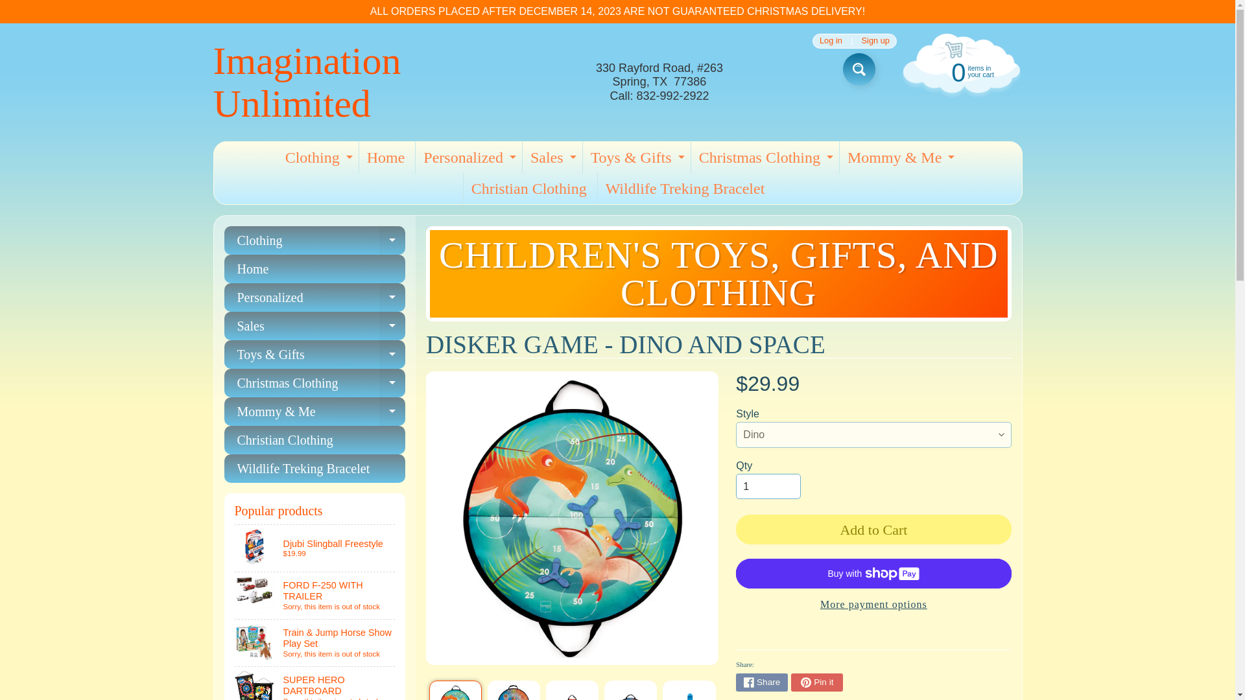  What do you see at coordinates (960, 71) in the screenshot?
I see `1` at bounding box center [960, 71].